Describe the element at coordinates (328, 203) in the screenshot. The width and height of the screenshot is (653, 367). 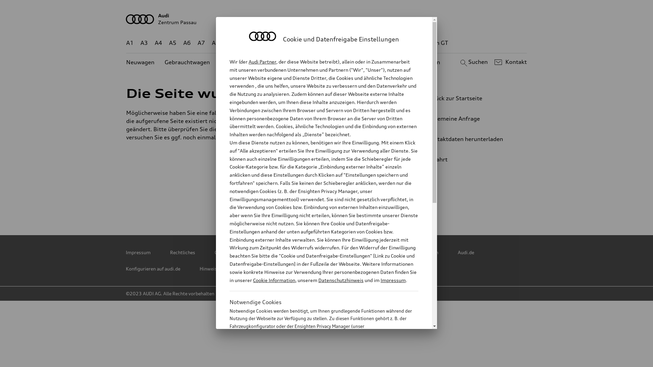
I see `YouTube` at that location.